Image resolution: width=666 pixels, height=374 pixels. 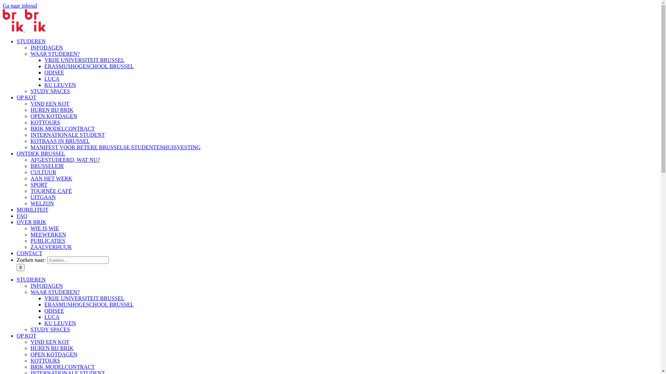 I want to click on ODISEE, so click(x=54, y=73).